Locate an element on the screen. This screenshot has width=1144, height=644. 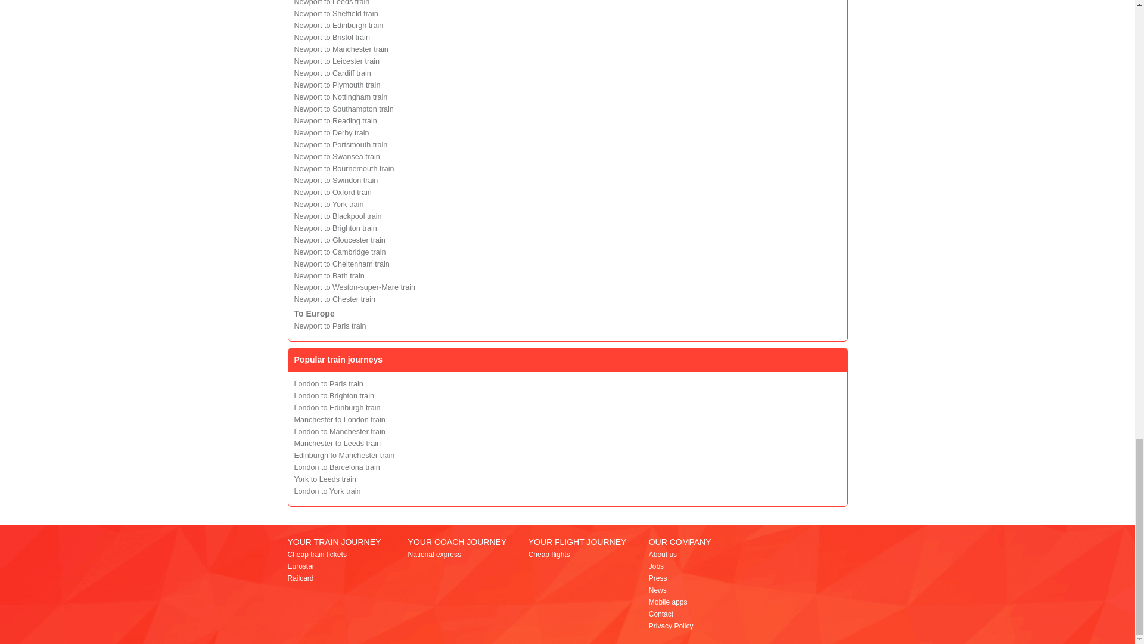
Newport to Portsmouth train is located at coordinates (341, 144).